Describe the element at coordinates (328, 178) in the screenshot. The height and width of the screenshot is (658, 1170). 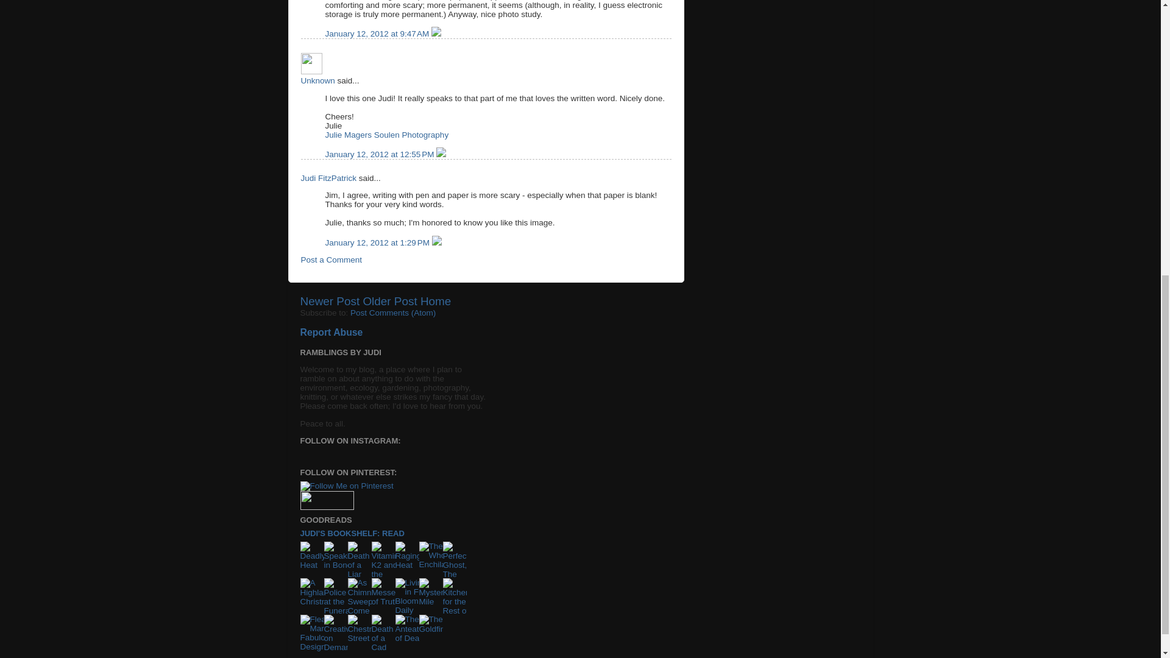
I see `Judi FitzPatrick` at that location.